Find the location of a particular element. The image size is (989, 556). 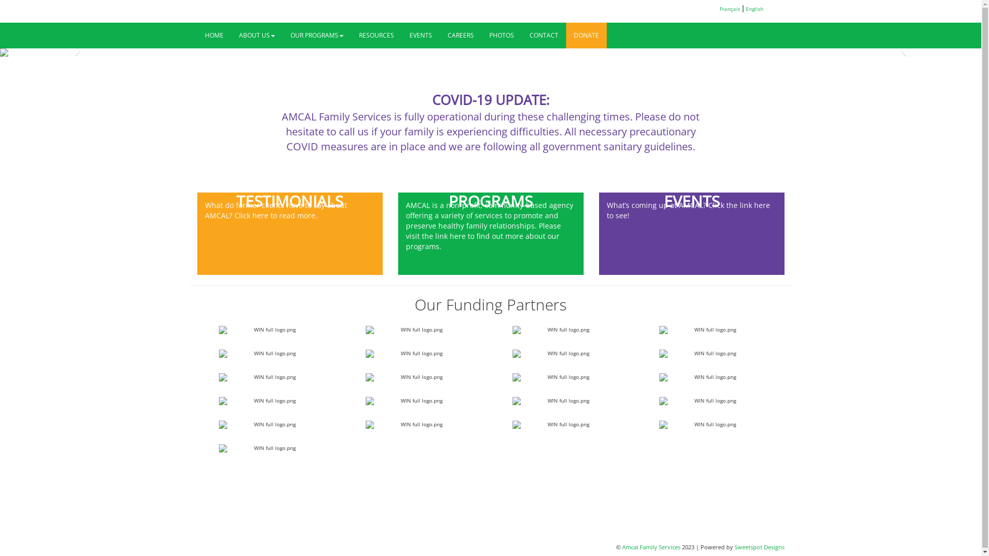

English is located at coordinates (755, 9).